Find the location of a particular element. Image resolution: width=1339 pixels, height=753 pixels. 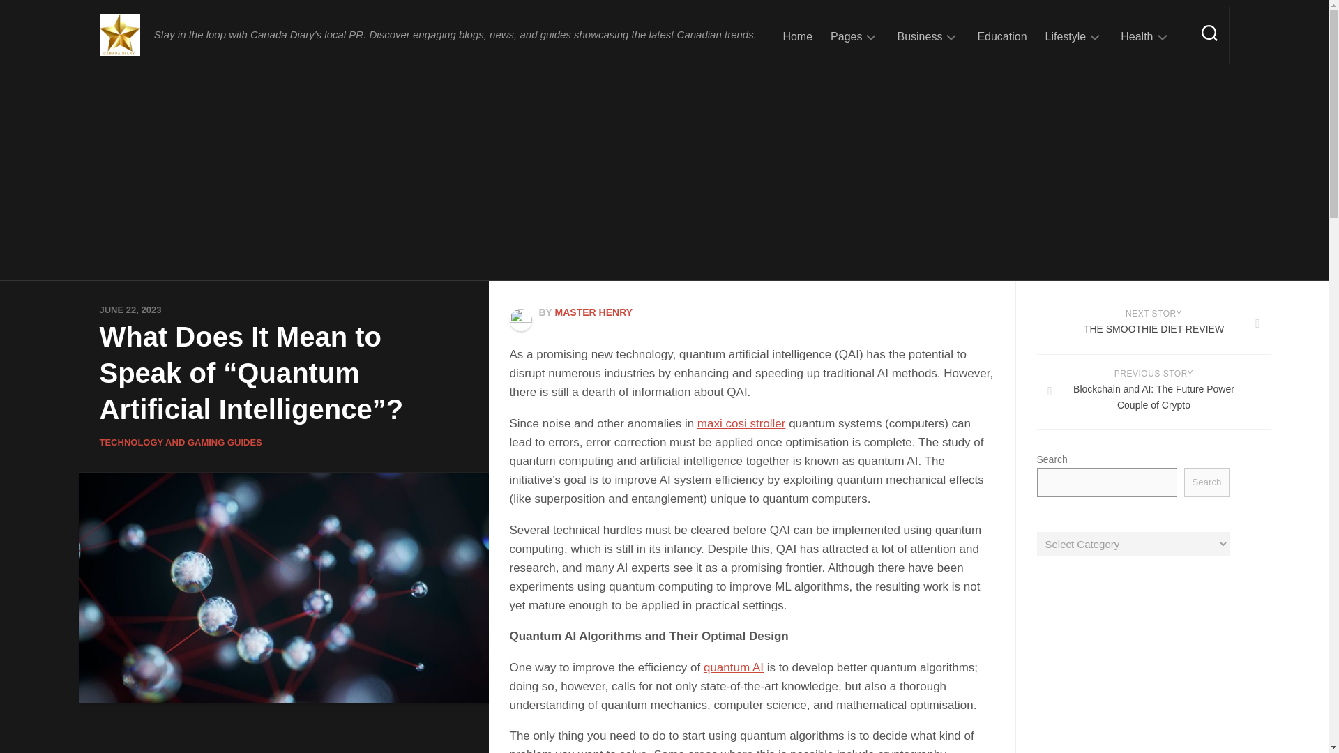

Posts by Master Henry is located at coordinates (594, 312).